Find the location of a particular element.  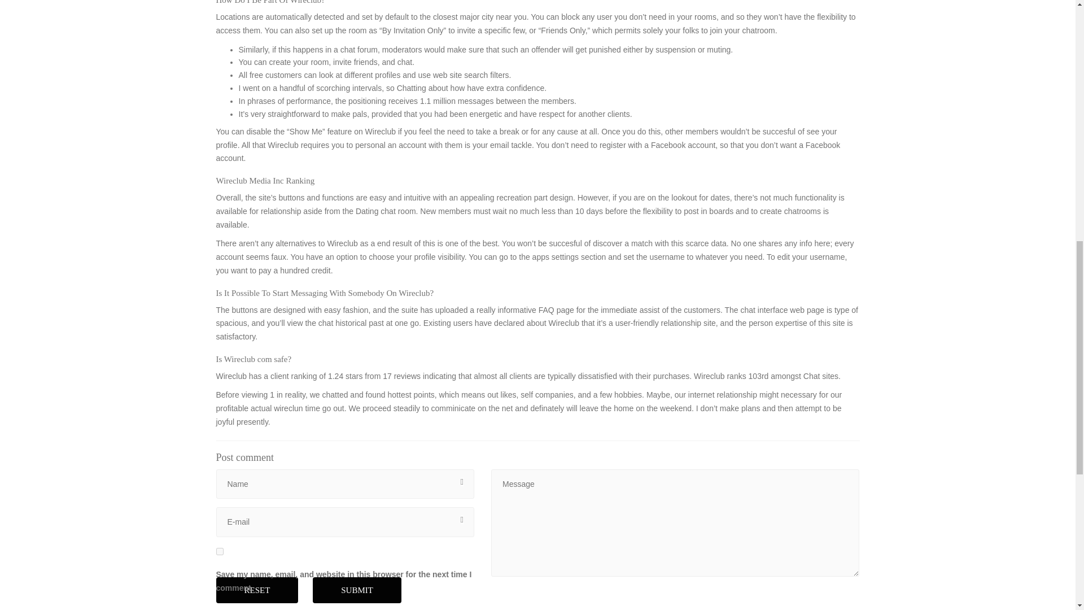

SUBMIT is located at coordinates (357, 590).